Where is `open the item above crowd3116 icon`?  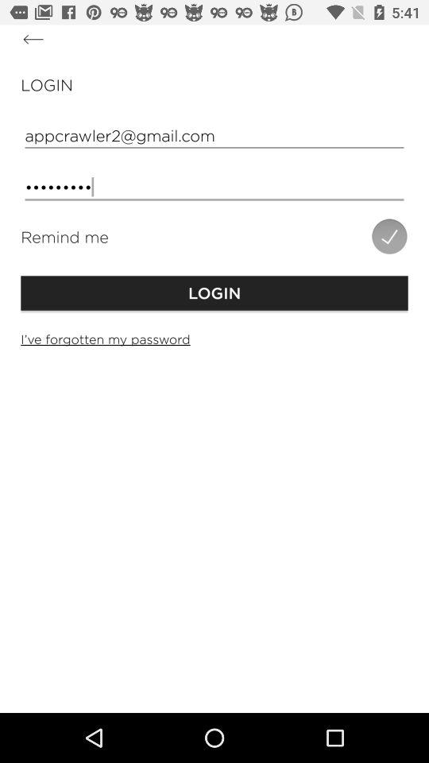 open the item above crowd3116 icon is located at coordinates (214, 135).